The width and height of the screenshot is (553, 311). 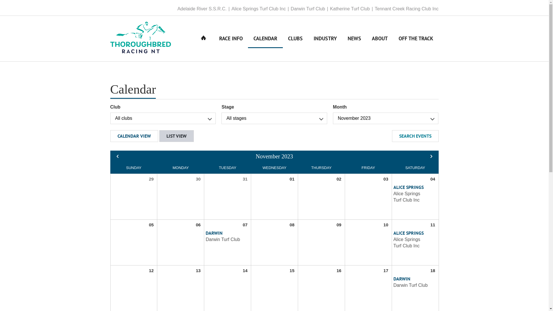 I want to click on SEARCH EVENTS, so click(x=415, y=136).